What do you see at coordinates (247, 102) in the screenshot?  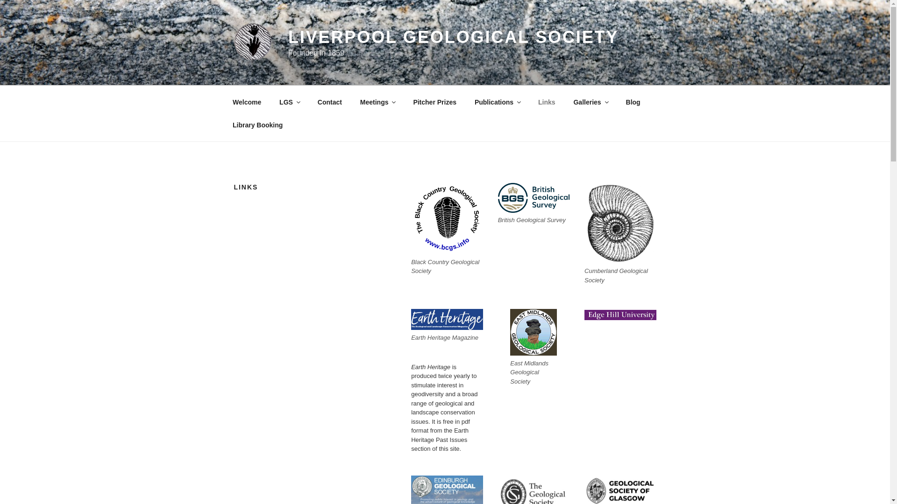 I see `Welcome` at bounding box center [247, 102].